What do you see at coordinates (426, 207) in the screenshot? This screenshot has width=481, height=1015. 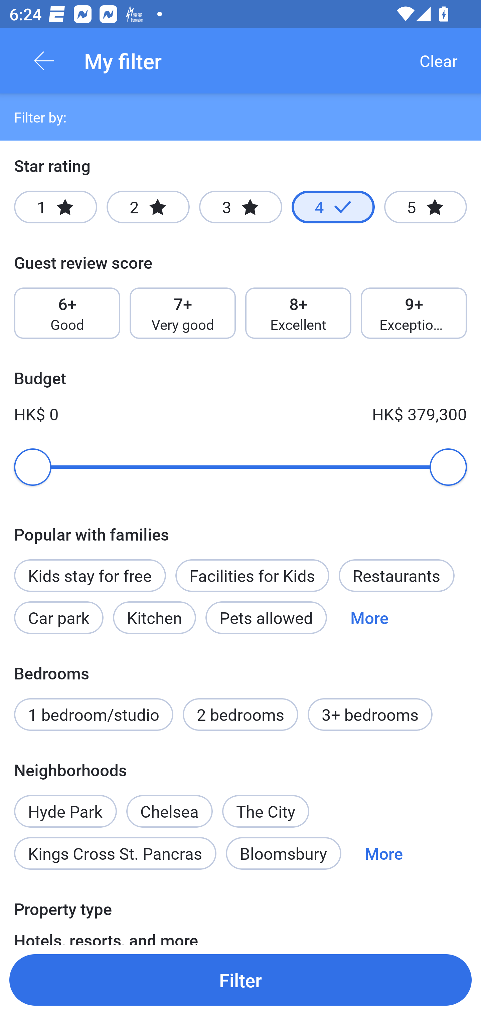 I see `5` at bounding box center [426, 207].